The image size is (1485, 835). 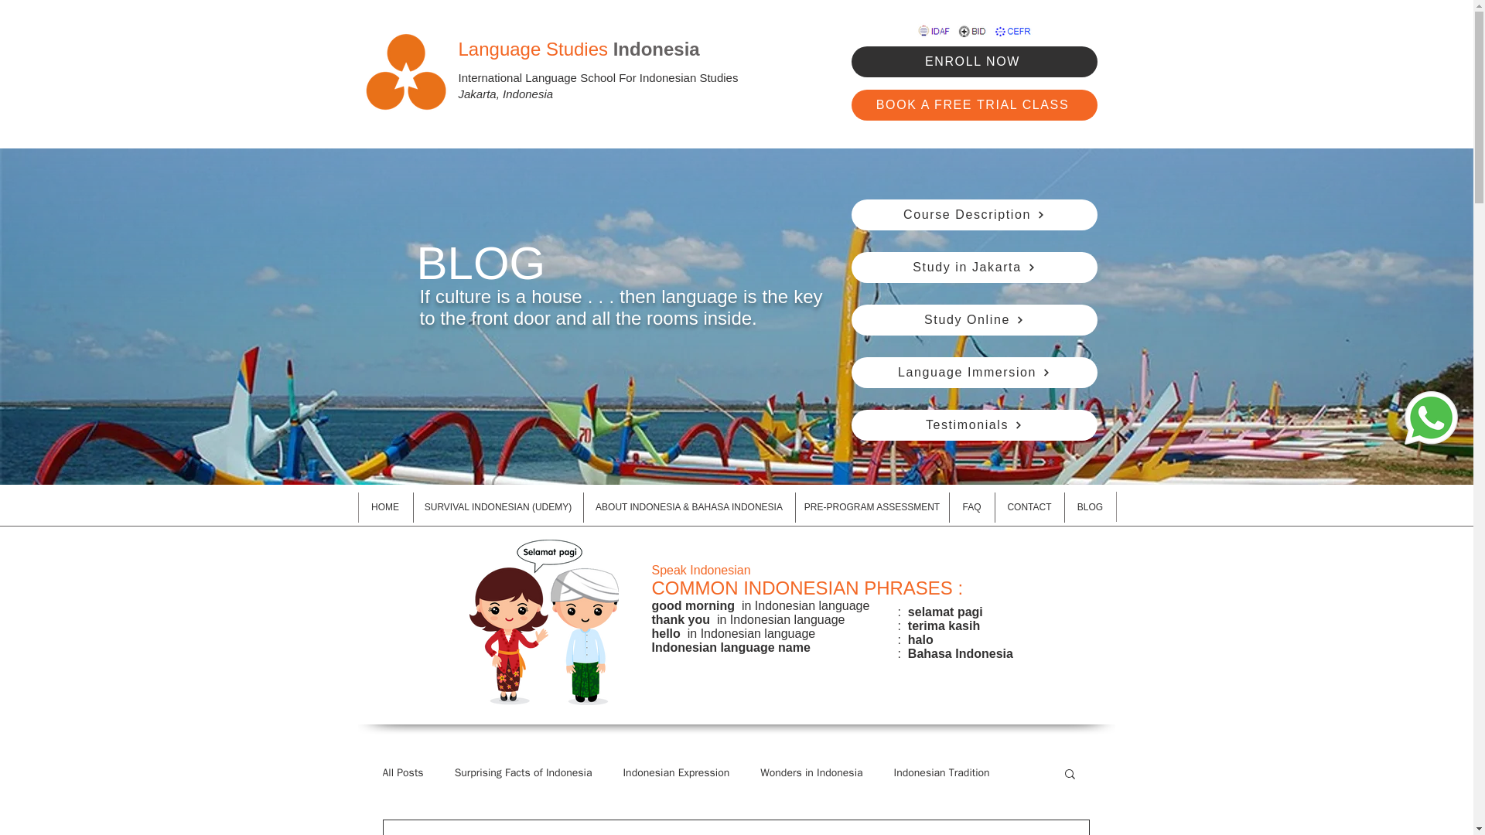 I want to click on Surprising Facts of Indonesia, so click(x=523, y=773).